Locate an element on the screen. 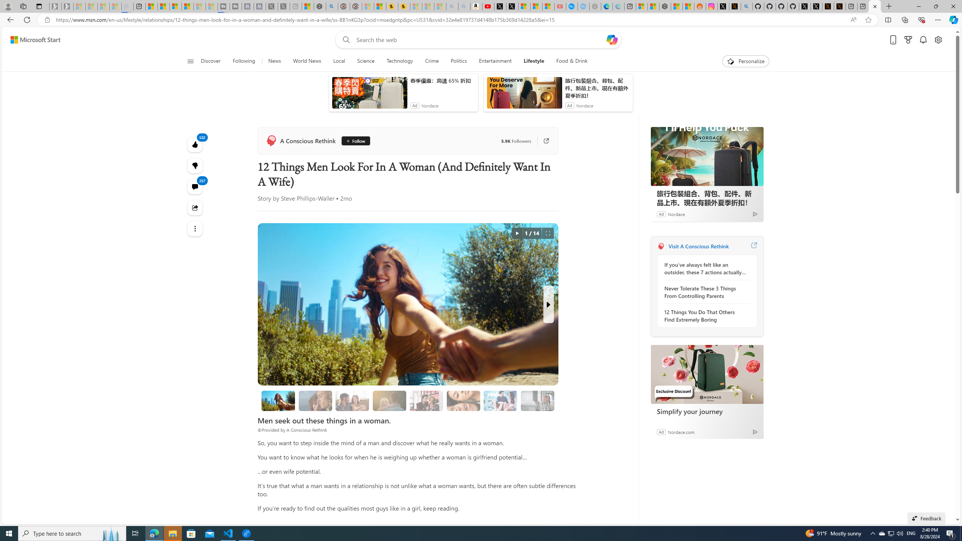 Image resolution: width=962 pixels, height=541 pixels. help.x.com | 524: A timeout occurred is located at coordinates (723, 6).